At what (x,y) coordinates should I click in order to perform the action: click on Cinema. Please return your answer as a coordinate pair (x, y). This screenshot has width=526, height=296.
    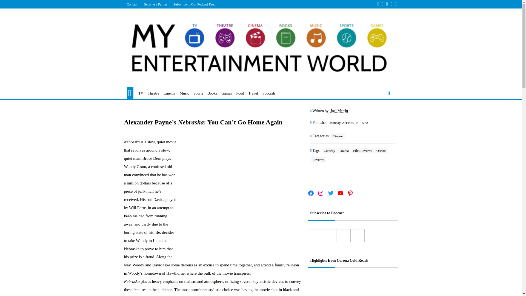
    Looking at the image, I should click on (169, 93).